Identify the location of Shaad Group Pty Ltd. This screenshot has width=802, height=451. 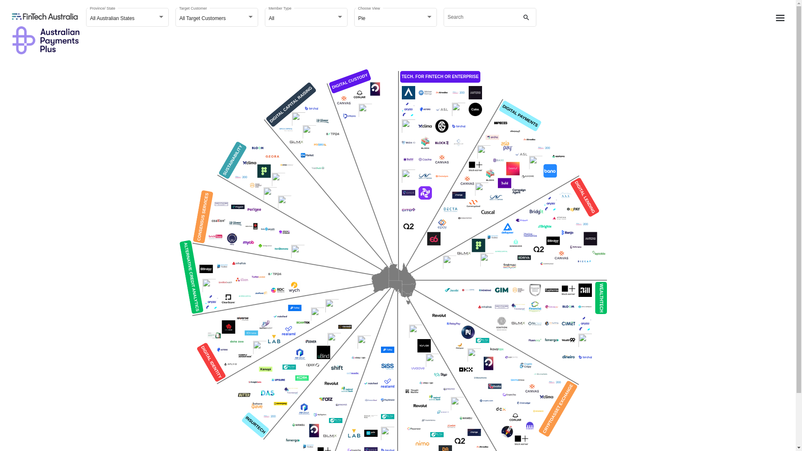
(268, 229).